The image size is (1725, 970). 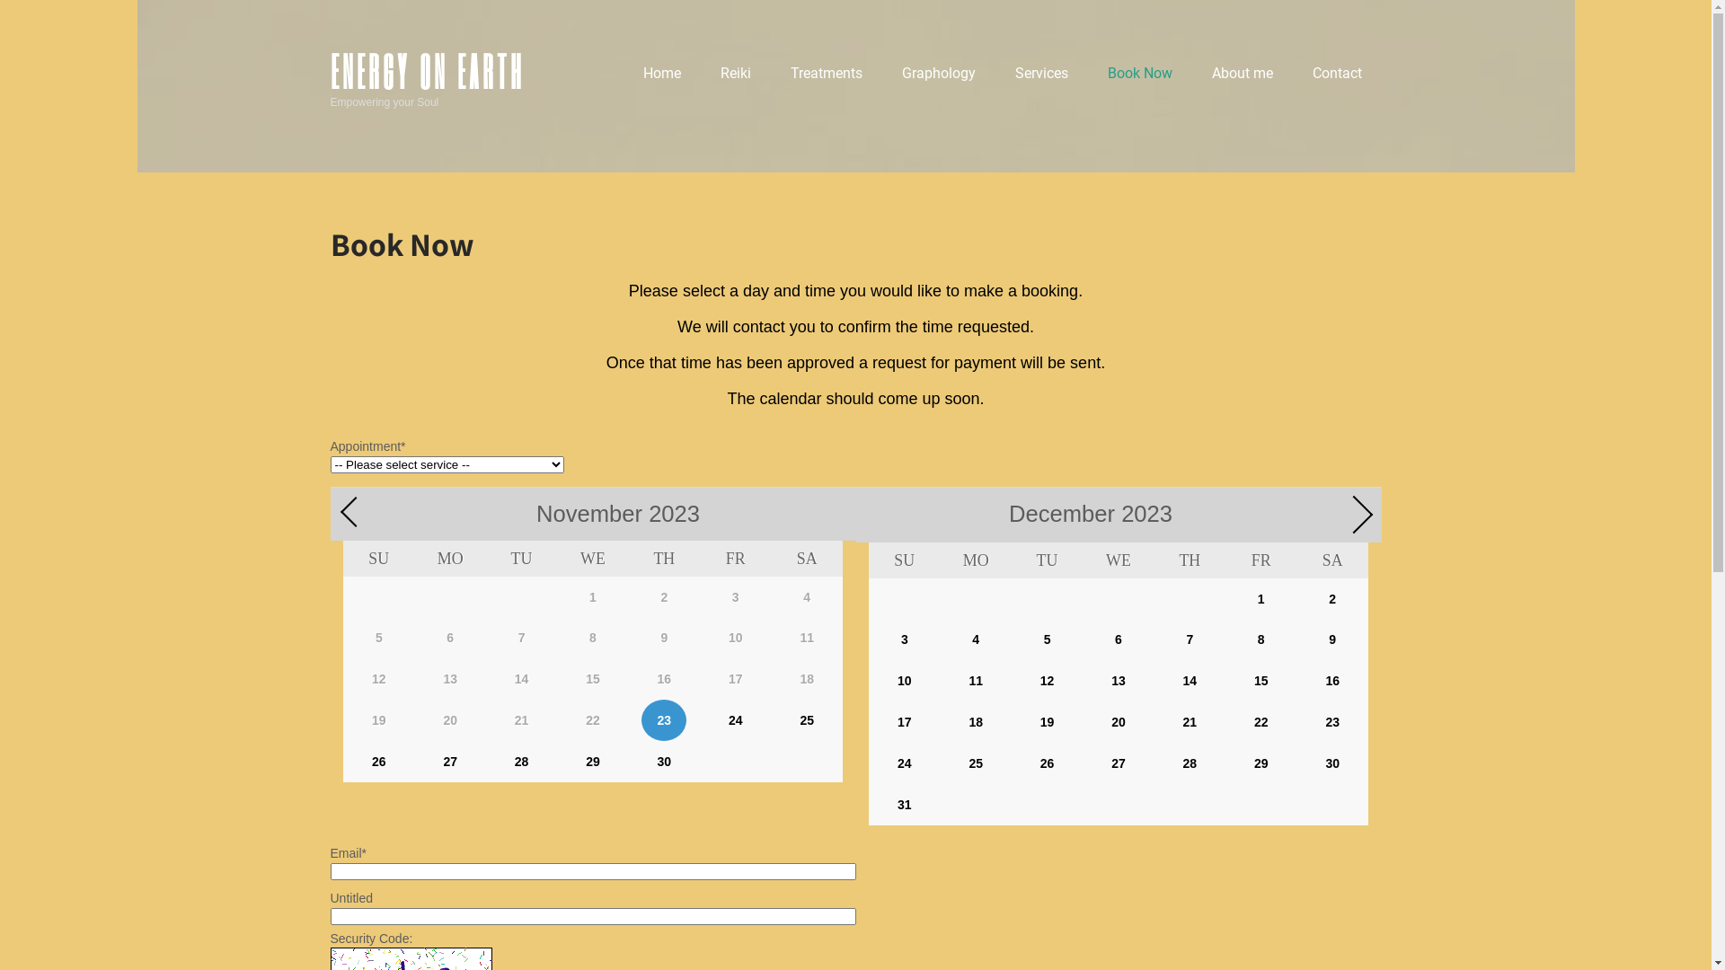 What do you see at coordinates (1261, 763) in the screenshot?
I see `29` at bounding box center [1261, 763].